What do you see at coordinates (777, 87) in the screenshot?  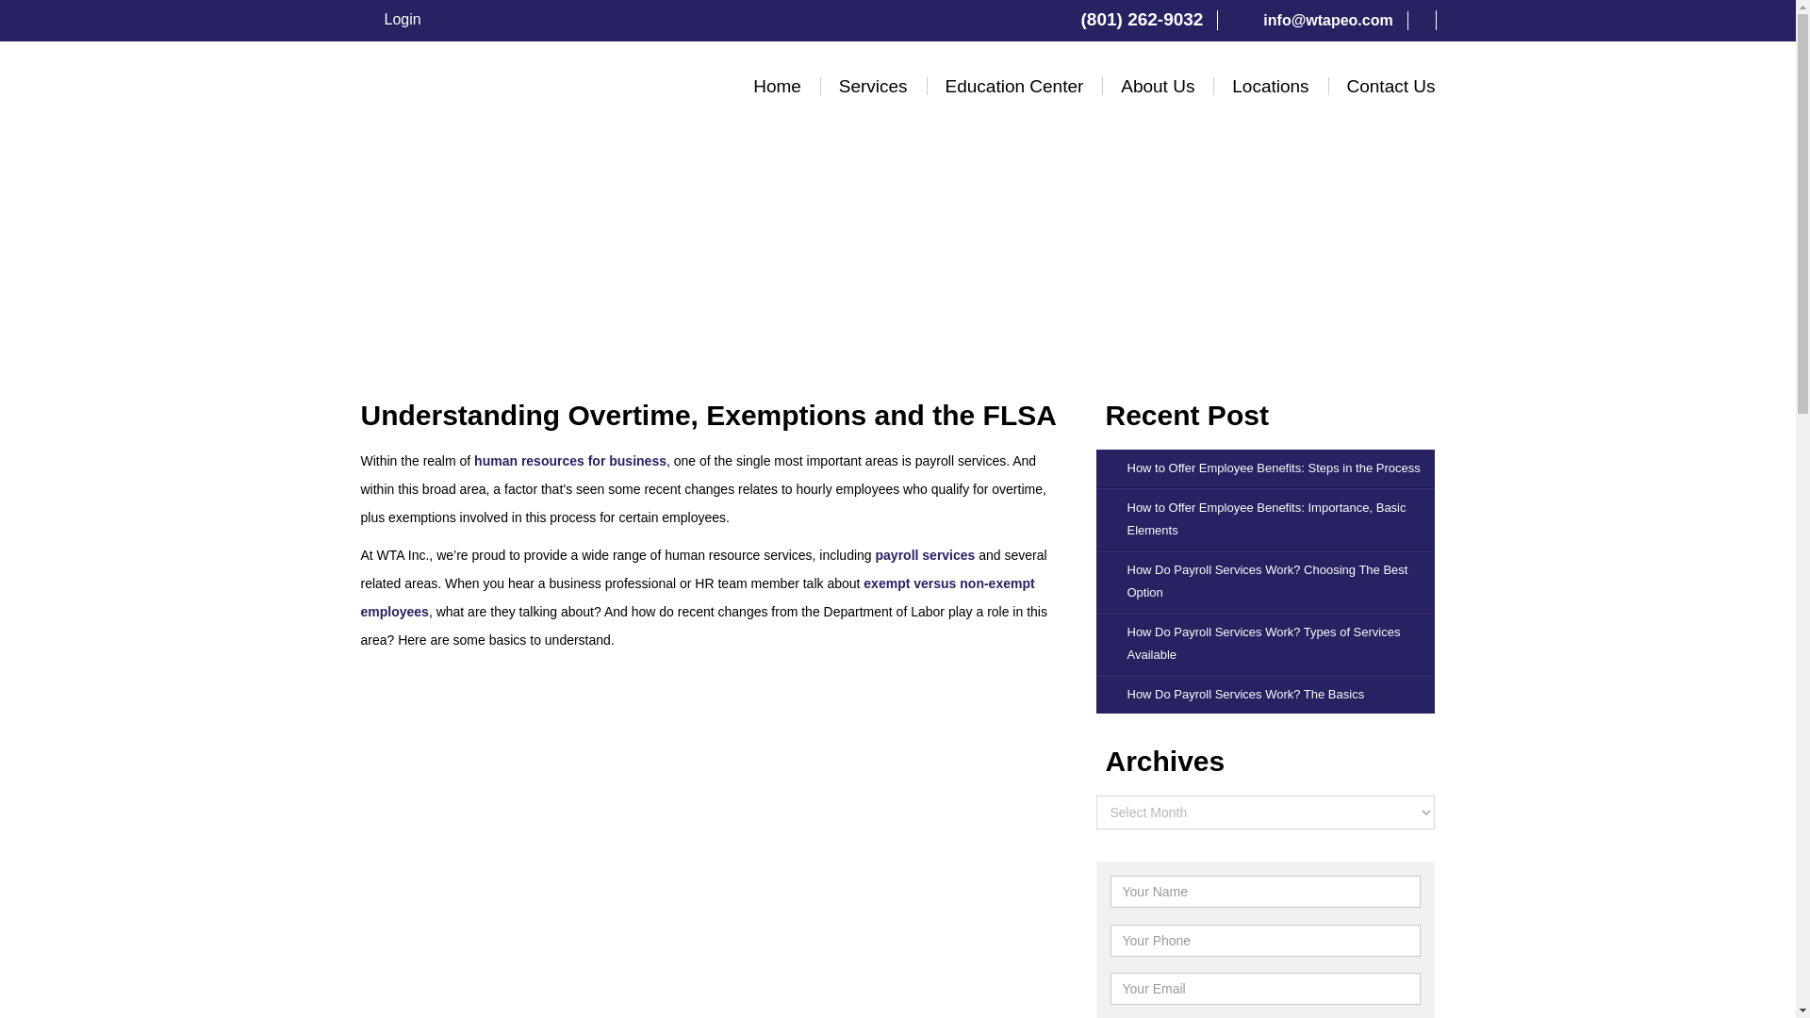 I see `Home` at bounding box center [777, 87].